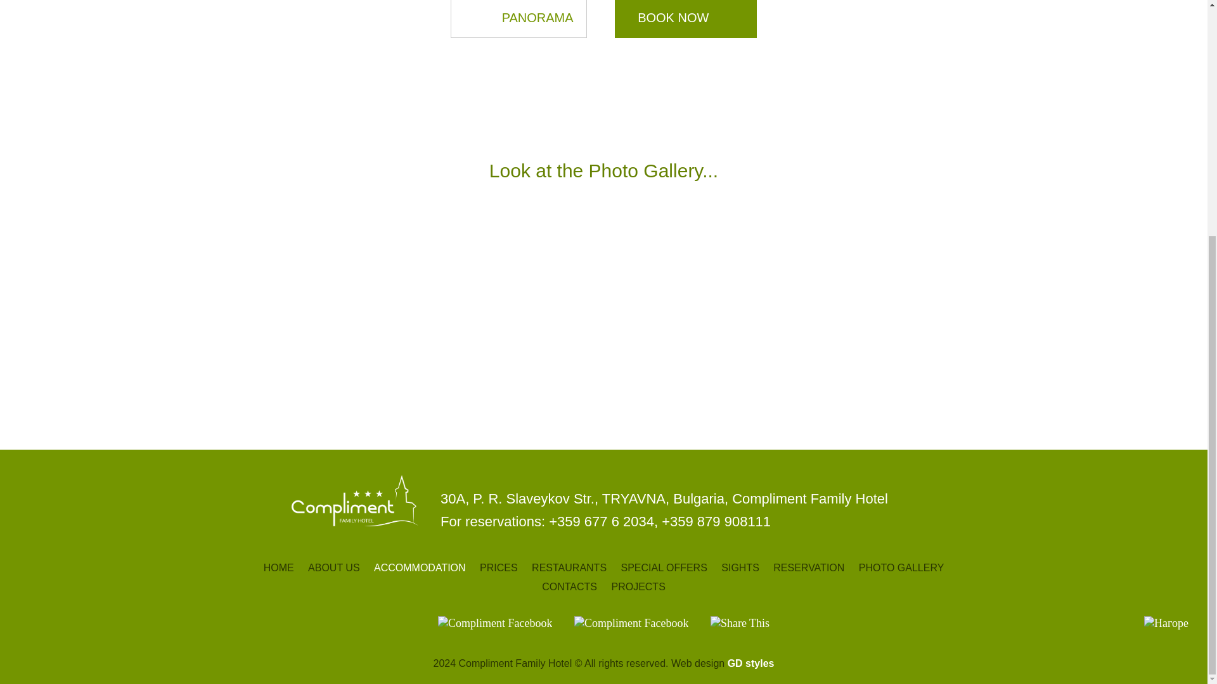 The width and height of the screenshot is (1217, 684). Describe the element at coordinates (740, 622) in the screenshot. I see `TITLE` at that location.